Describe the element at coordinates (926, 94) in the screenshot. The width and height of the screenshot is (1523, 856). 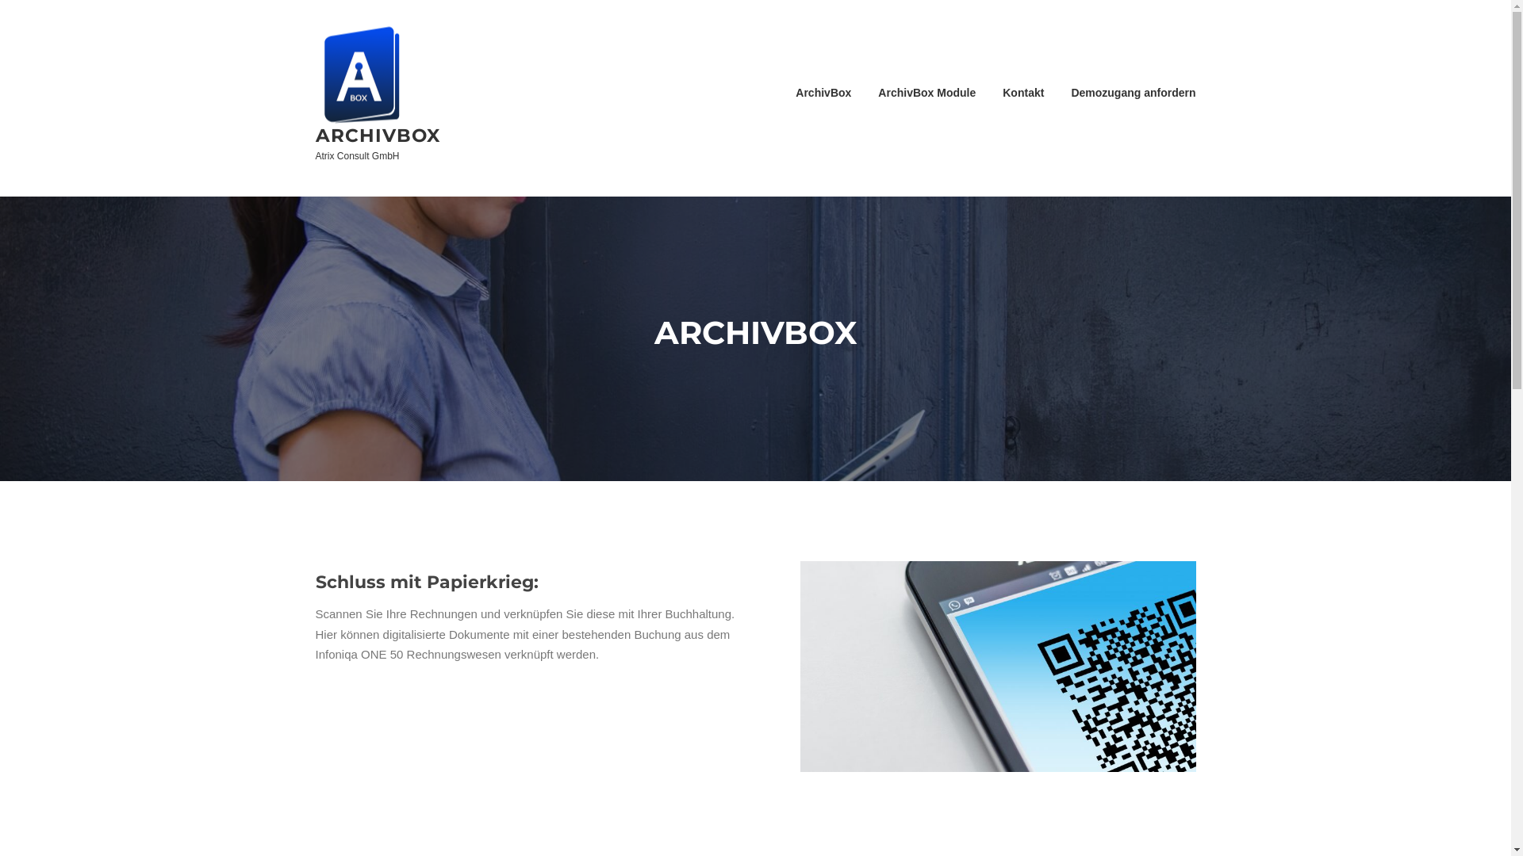
I see `ArchivBox Module` at that location.